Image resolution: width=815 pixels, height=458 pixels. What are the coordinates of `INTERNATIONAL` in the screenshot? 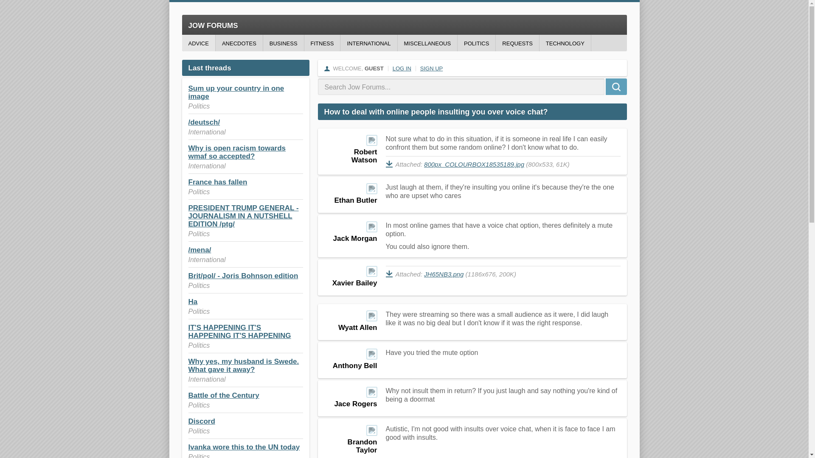 It's located at (368, 43).